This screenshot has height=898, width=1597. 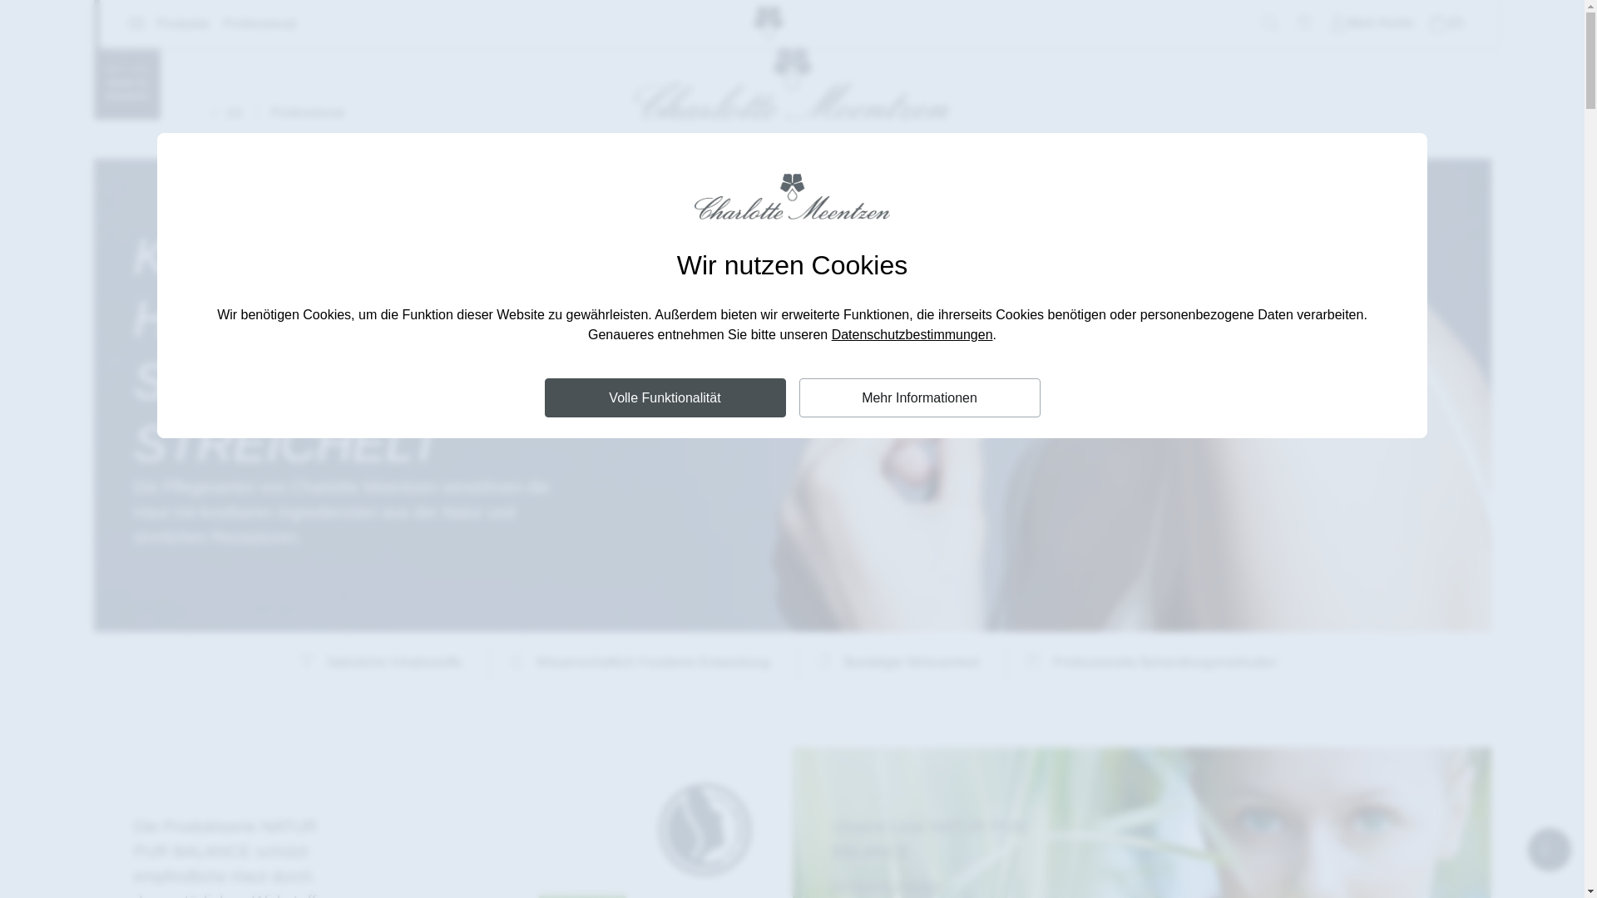 What do you see at coordinates (1371, 23) in the screenshot?
I see `Mein Konto` at bounding box center [1371, 23].